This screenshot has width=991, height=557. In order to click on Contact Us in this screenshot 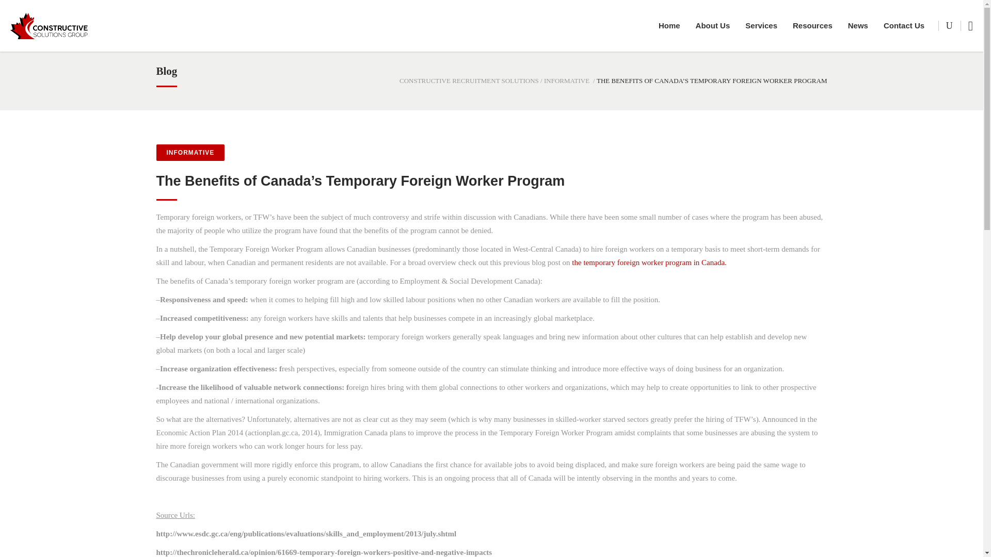, I will do `click(904, 26)`.